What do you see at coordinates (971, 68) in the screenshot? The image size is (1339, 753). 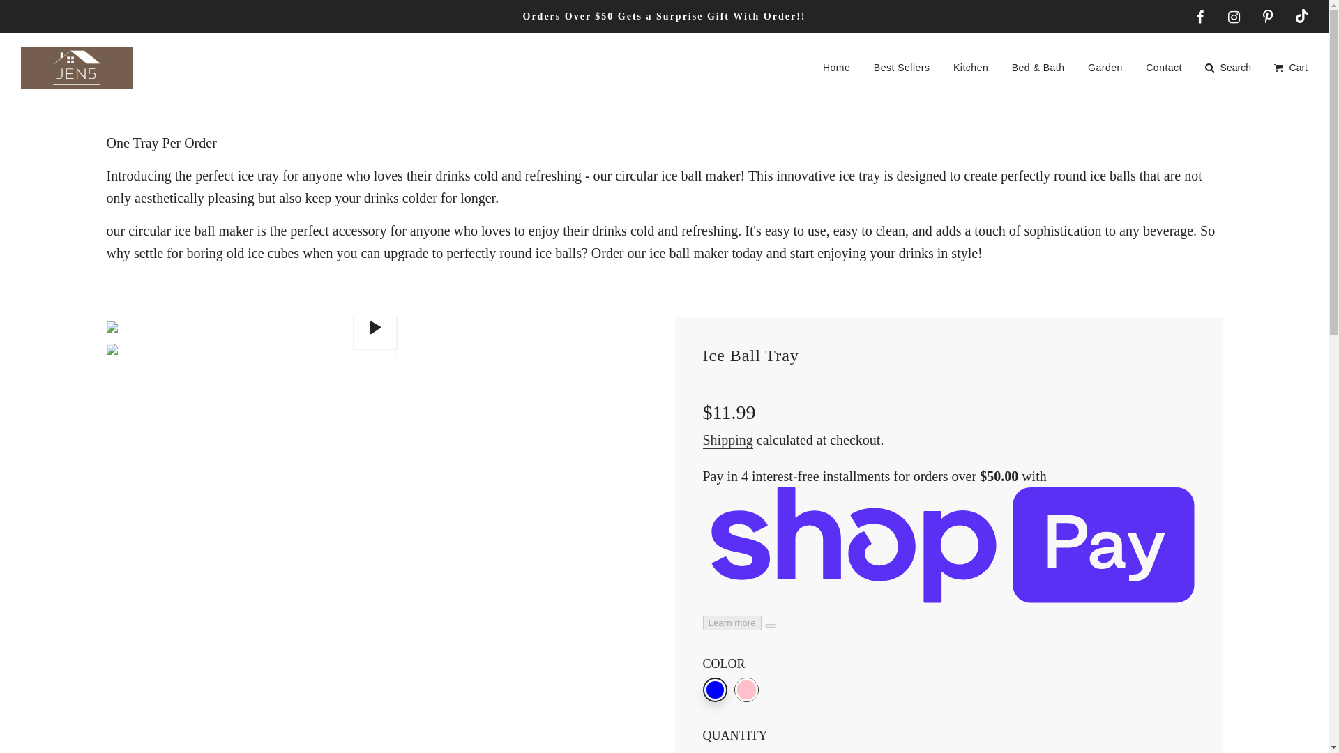 I see `Kitchen` at bounding box center [971, 68].